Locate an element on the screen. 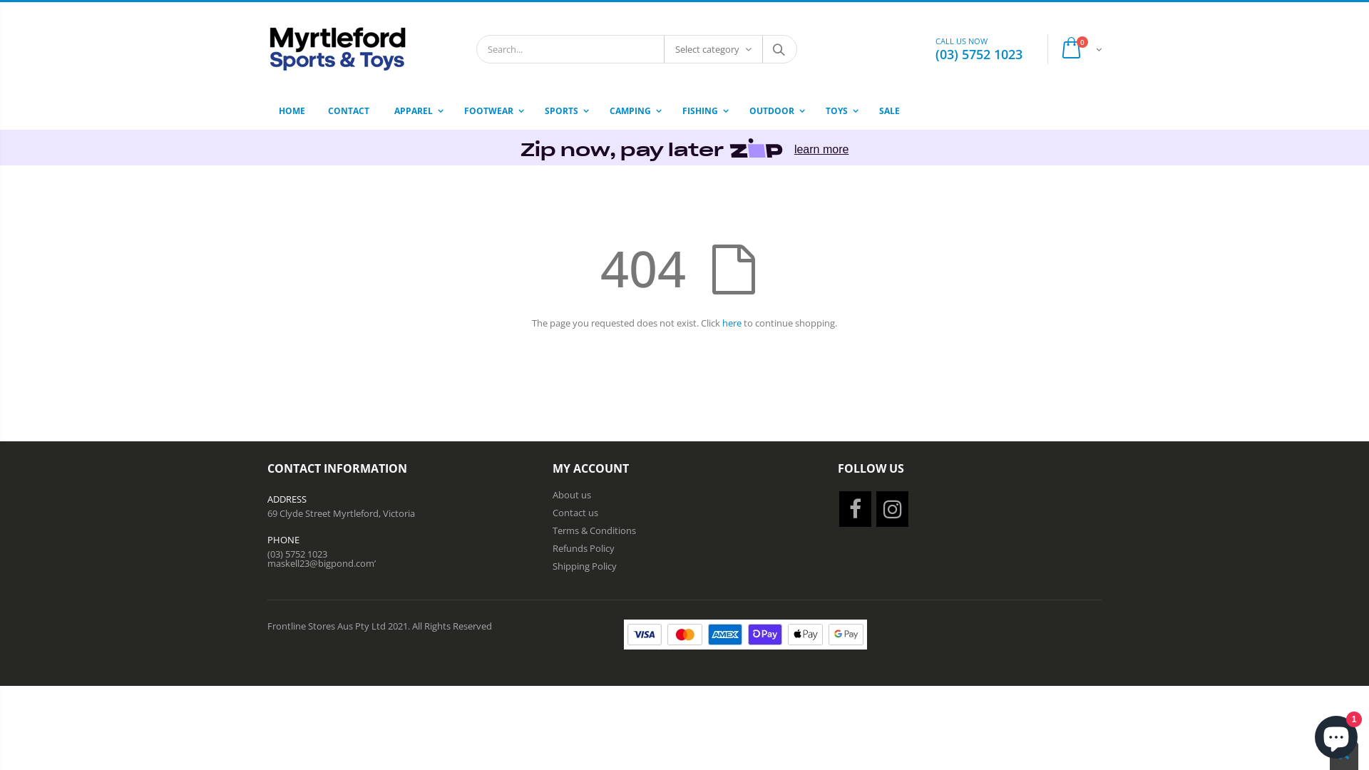 This screenshot has width=1369, height=770. CONTACT is located at coordinates (349, 111).